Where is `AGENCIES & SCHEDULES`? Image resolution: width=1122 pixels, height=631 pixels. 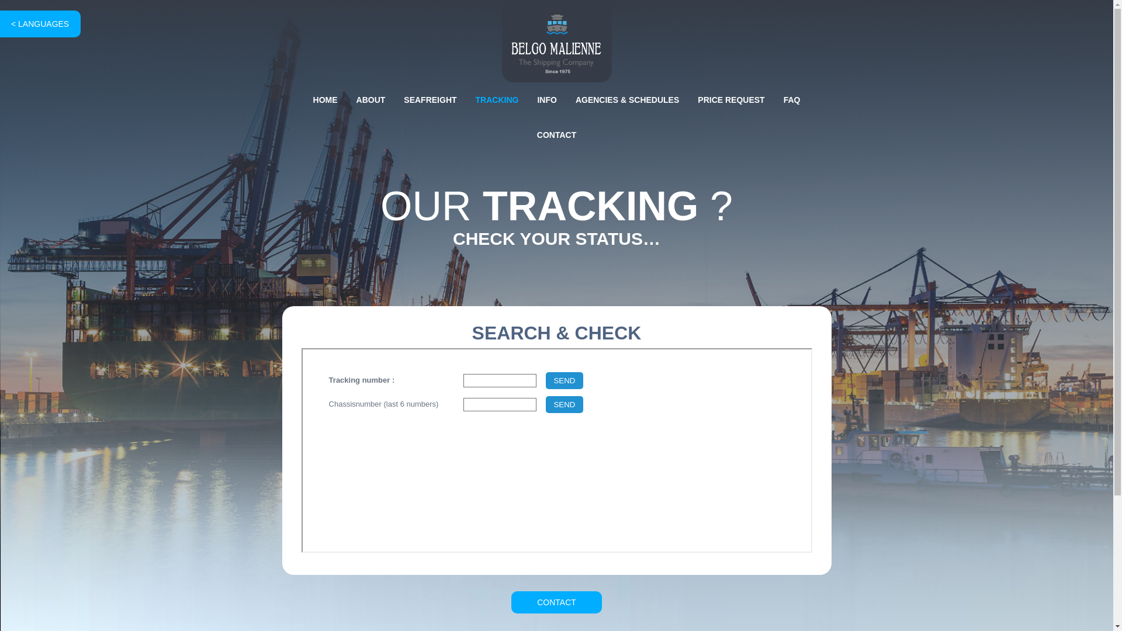 AGENCIES & SCHEDULES is located at coordinates (627, 100).